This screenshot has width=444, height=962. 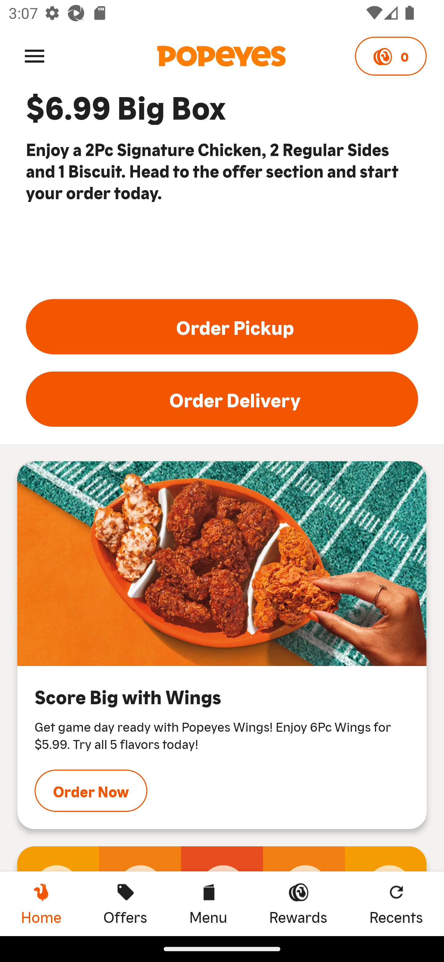 I want to click on Home, current page Home Home, current page, so click(x=41, y=903).